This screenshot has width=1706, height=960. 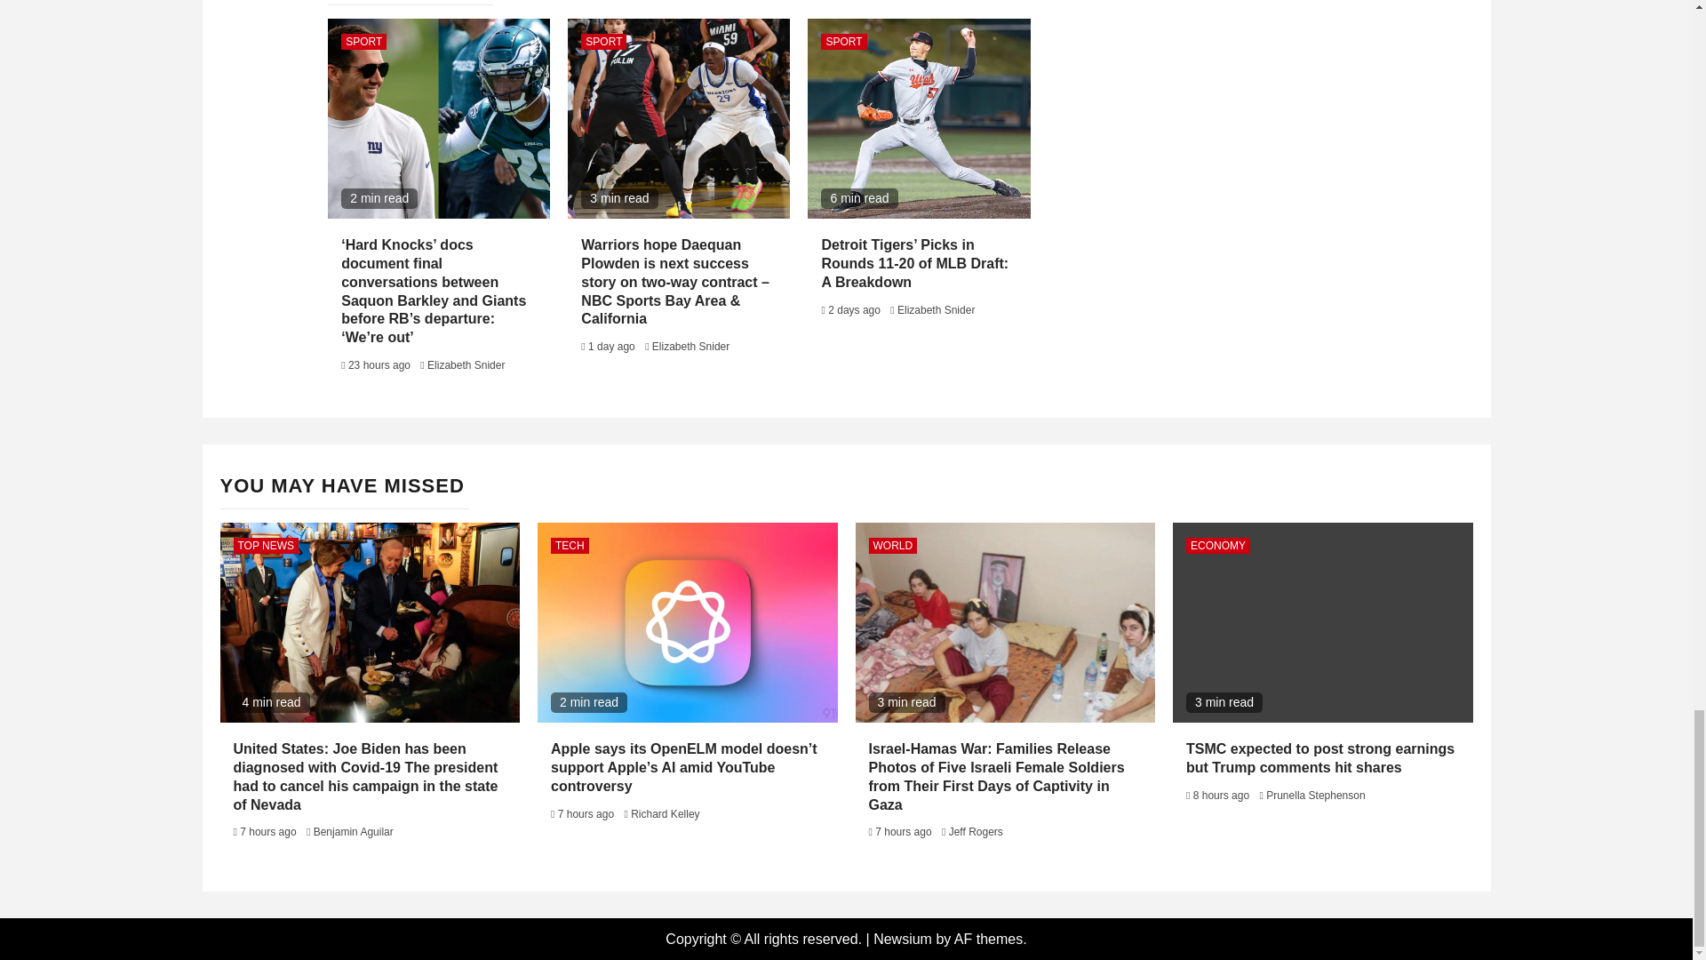 I want to click on Elizabeth Snider, so click(x=466, y=364).